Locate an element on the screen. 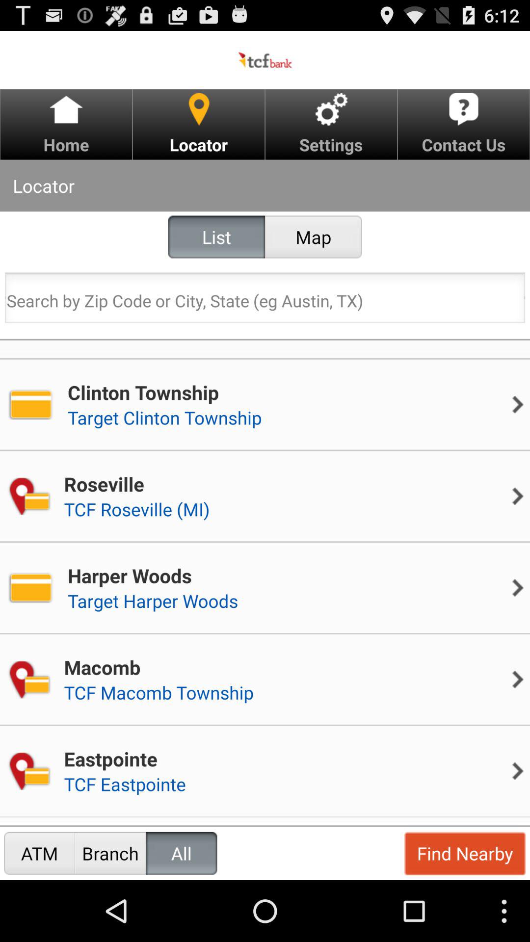  select the item next to atm radio button is located at coordinates (110, 853).